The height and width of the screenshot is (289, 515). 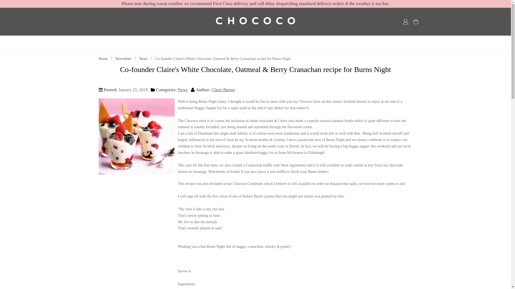 What do you see at coordinates (124, 58) in the screenshot?
I see `Newsletter` at bounding box center [124, 58].